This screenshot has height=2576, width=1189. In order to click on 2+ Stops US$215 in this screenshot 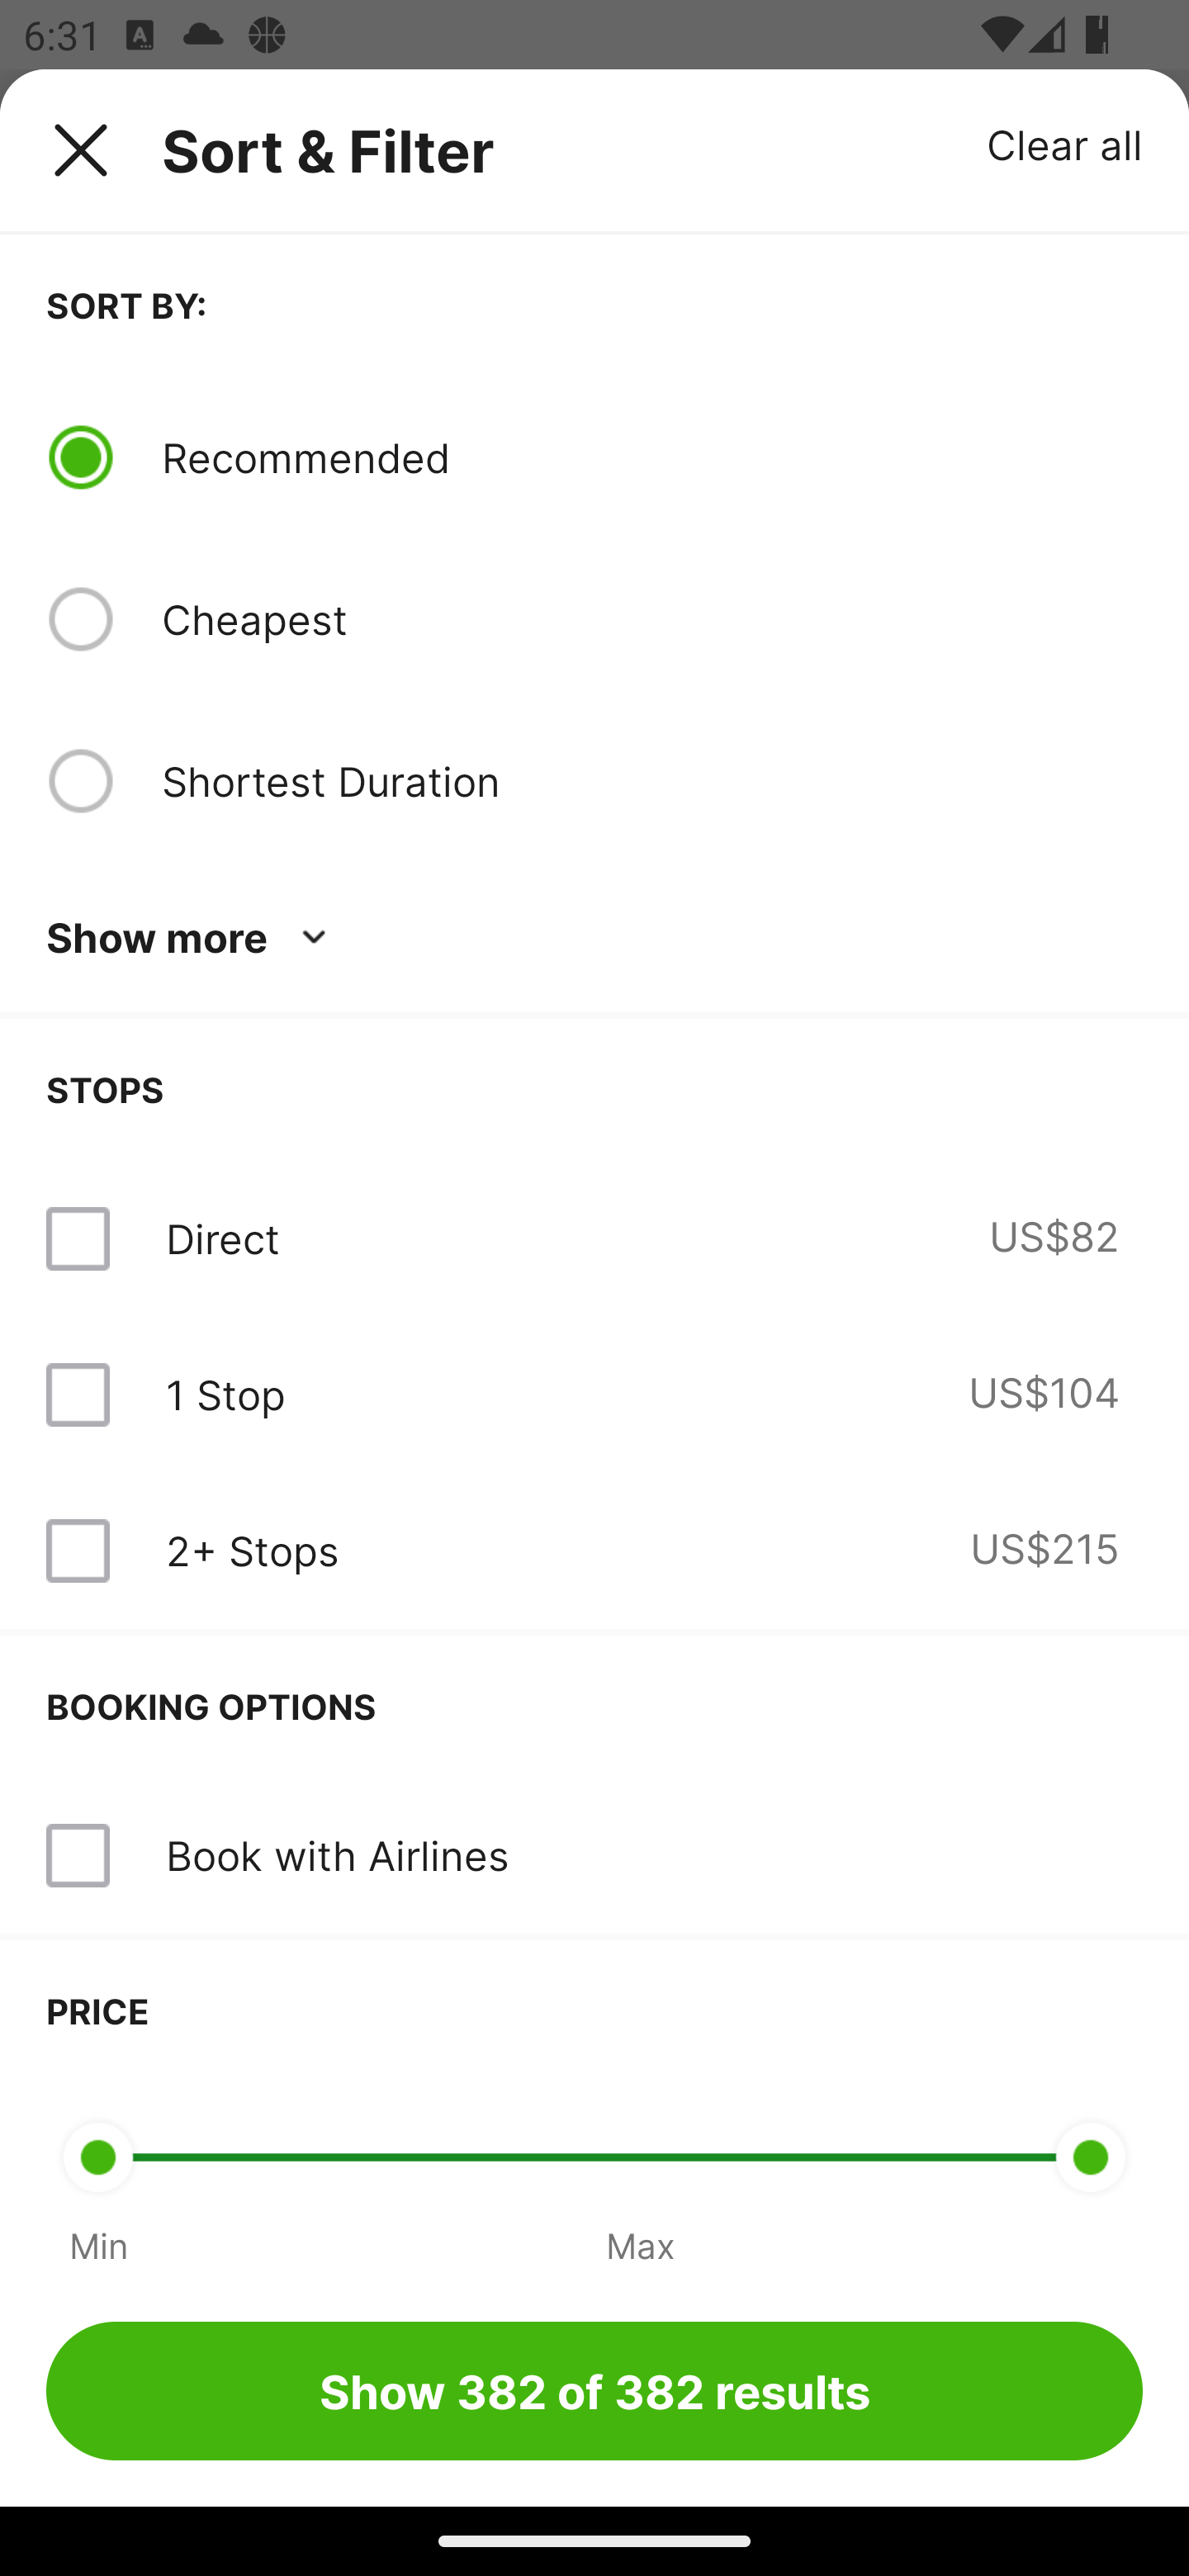, I will do `click(594, 1551)`.